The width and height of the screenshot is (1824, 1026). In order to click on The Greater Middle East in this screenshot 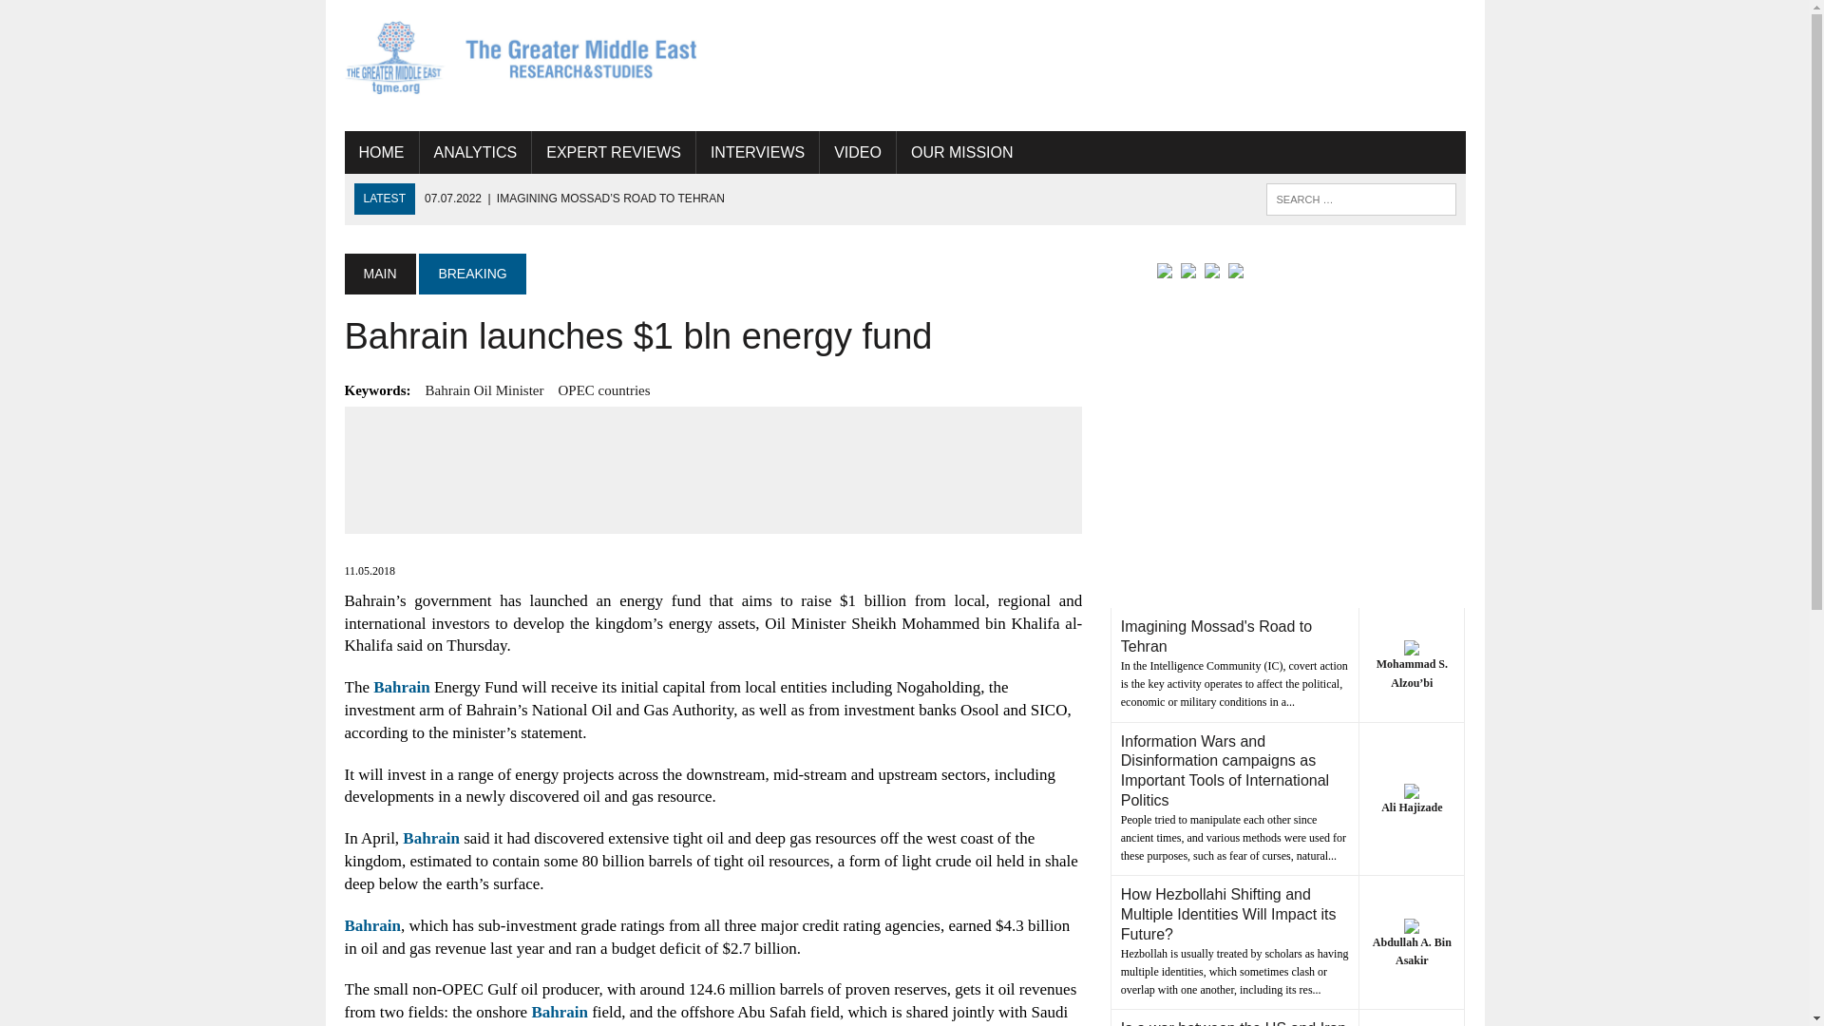, I will do `click(521, 57)`.